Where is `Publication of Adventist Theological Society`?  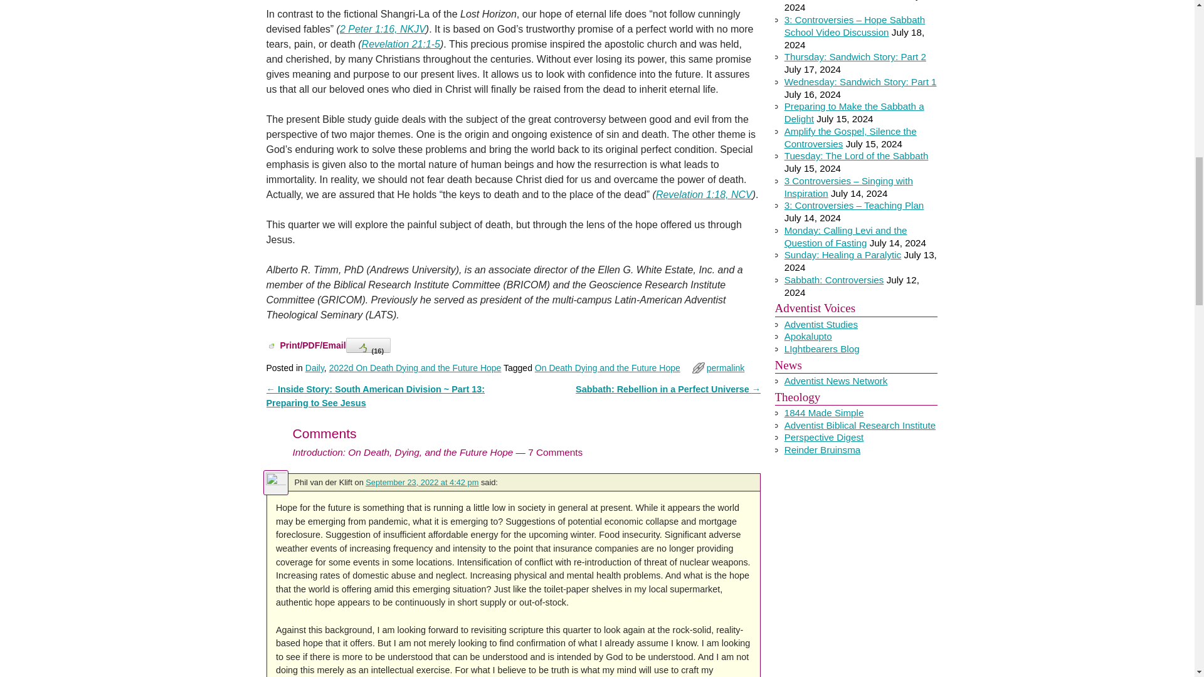
Publication of Adventist Theological Society is located at coordinates (824, 438).